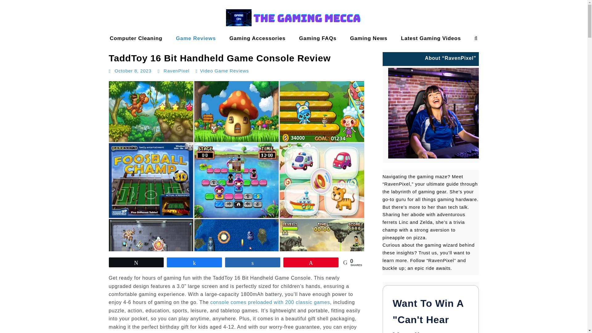 This screenshot has width=592, height=333. Describe the element at coordinates (270, 302) in the screenshot. I see `console comes preloaded with 200 classic games` at that location.